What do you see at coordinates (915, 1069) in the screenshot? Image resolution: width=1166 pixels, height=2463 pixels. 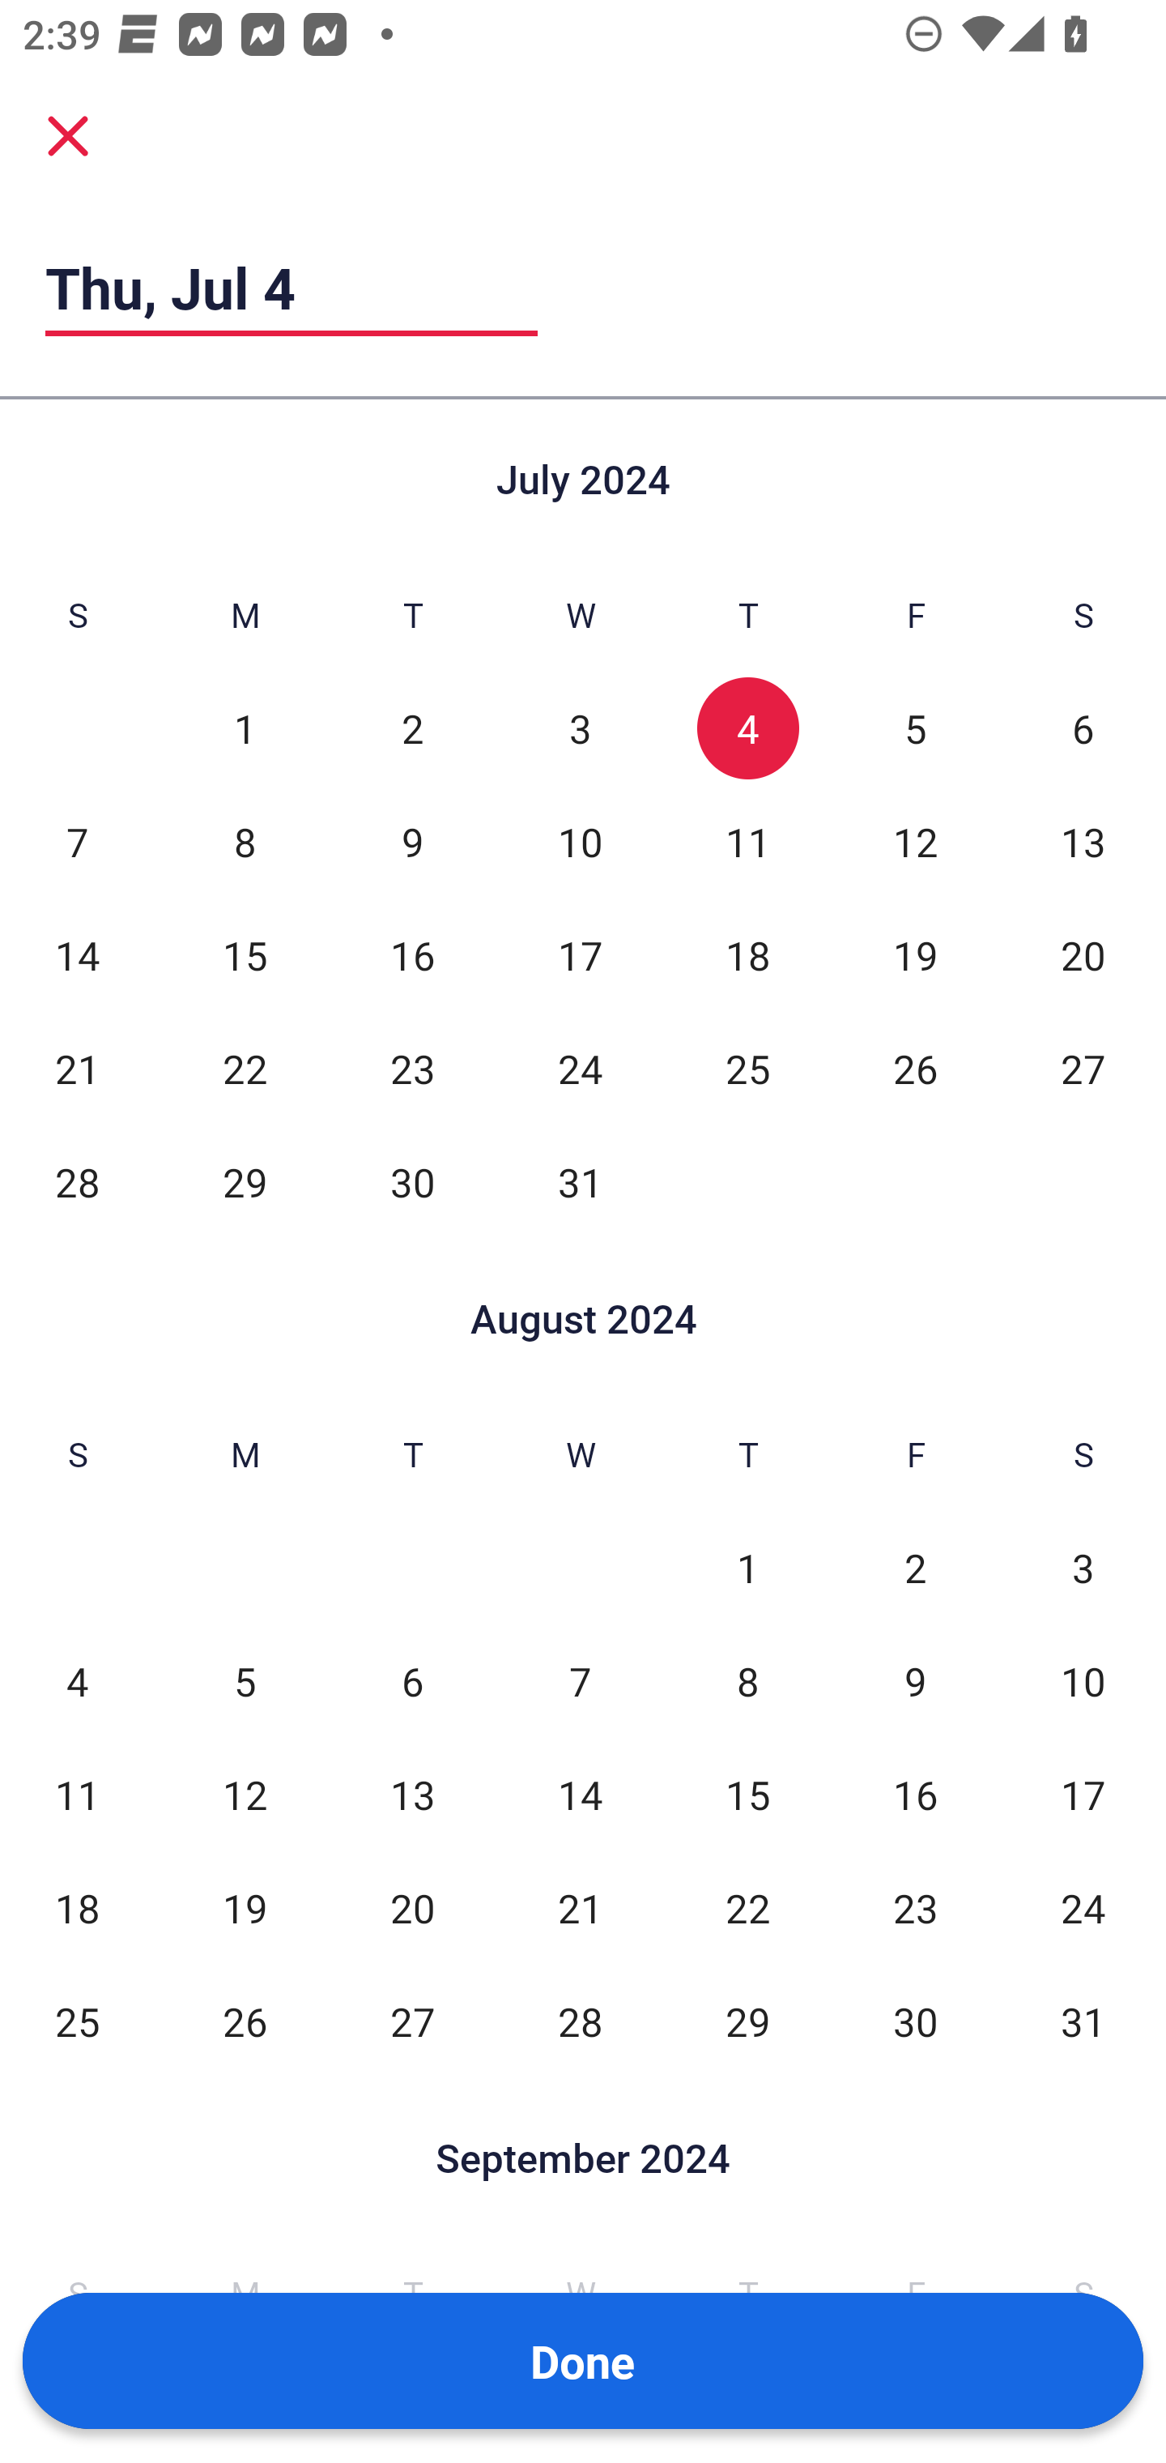 I see `26 Fri, Jul 26, Not Selected` at bounding box center [915, 1069].